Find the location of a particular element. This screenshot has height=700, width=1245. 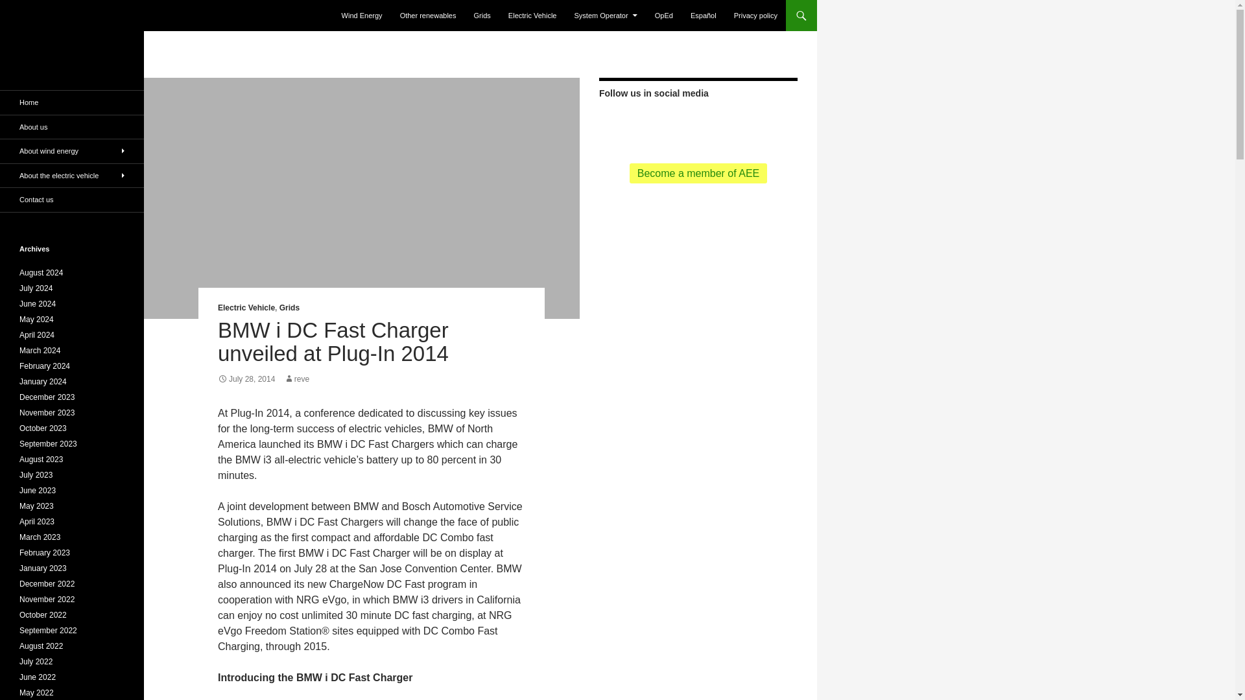

Wind Energy is located at coordinates (362, 16).